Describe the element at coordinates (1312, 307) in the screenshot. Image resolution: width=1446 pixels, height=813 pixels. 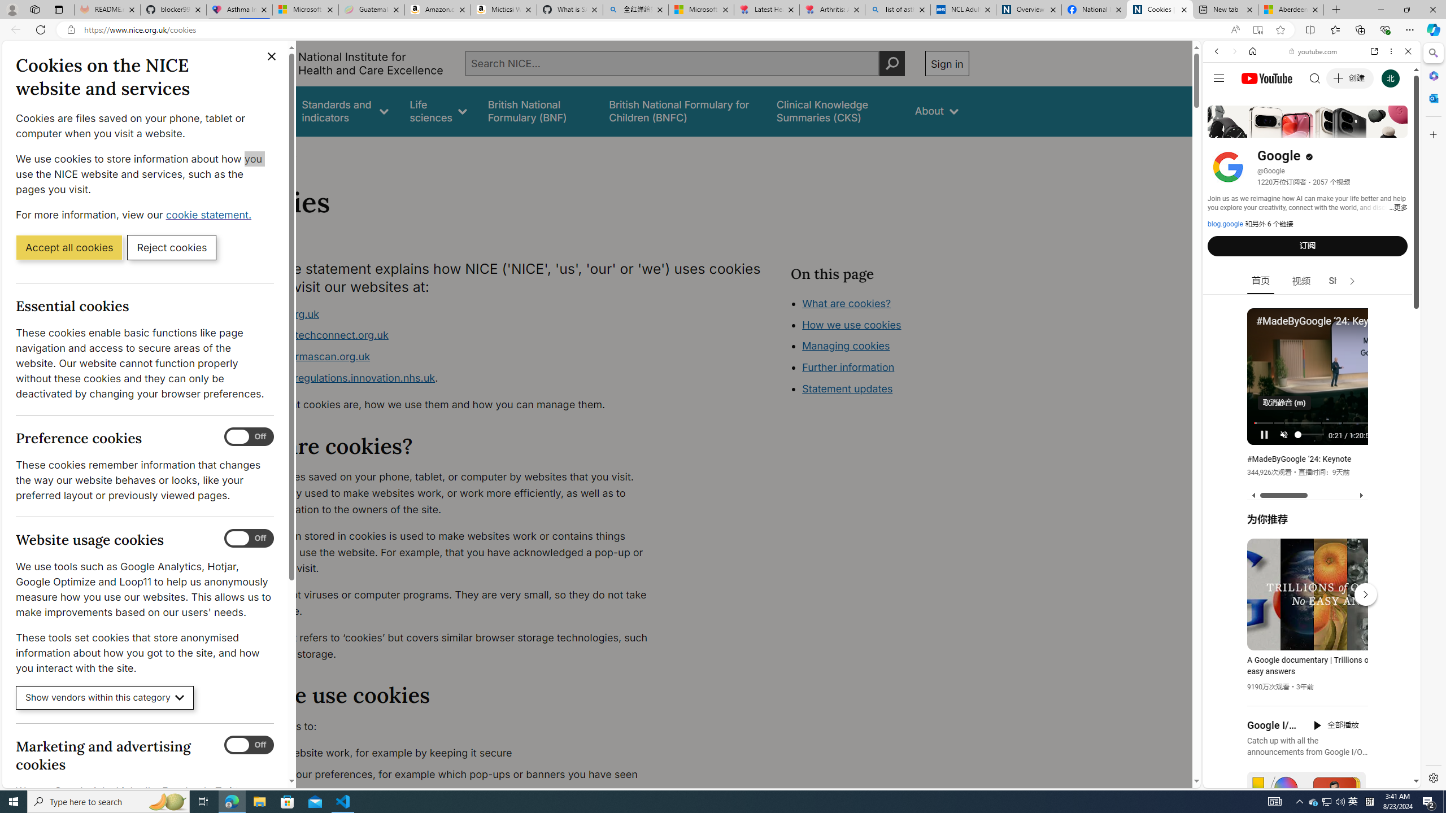
I see `Music` at that location.